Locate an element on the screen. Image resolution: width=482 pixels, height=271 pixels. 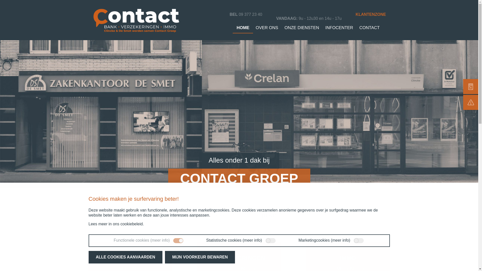
ALLE COOKIES AANVAARDEN is located at coordinates (125, 257).